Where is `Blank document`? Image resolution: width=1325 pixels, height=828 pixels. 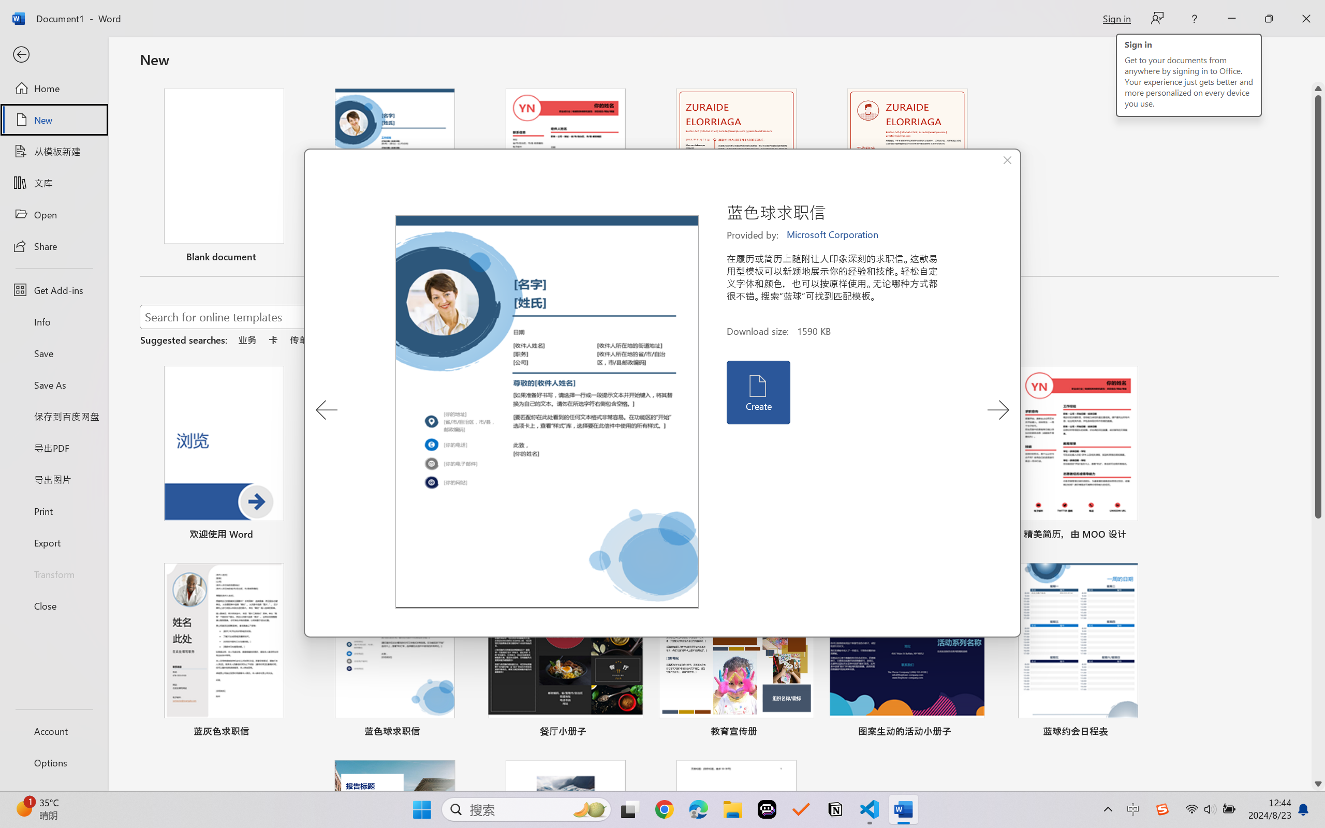 Blank document is located at coordinates (224, 177).